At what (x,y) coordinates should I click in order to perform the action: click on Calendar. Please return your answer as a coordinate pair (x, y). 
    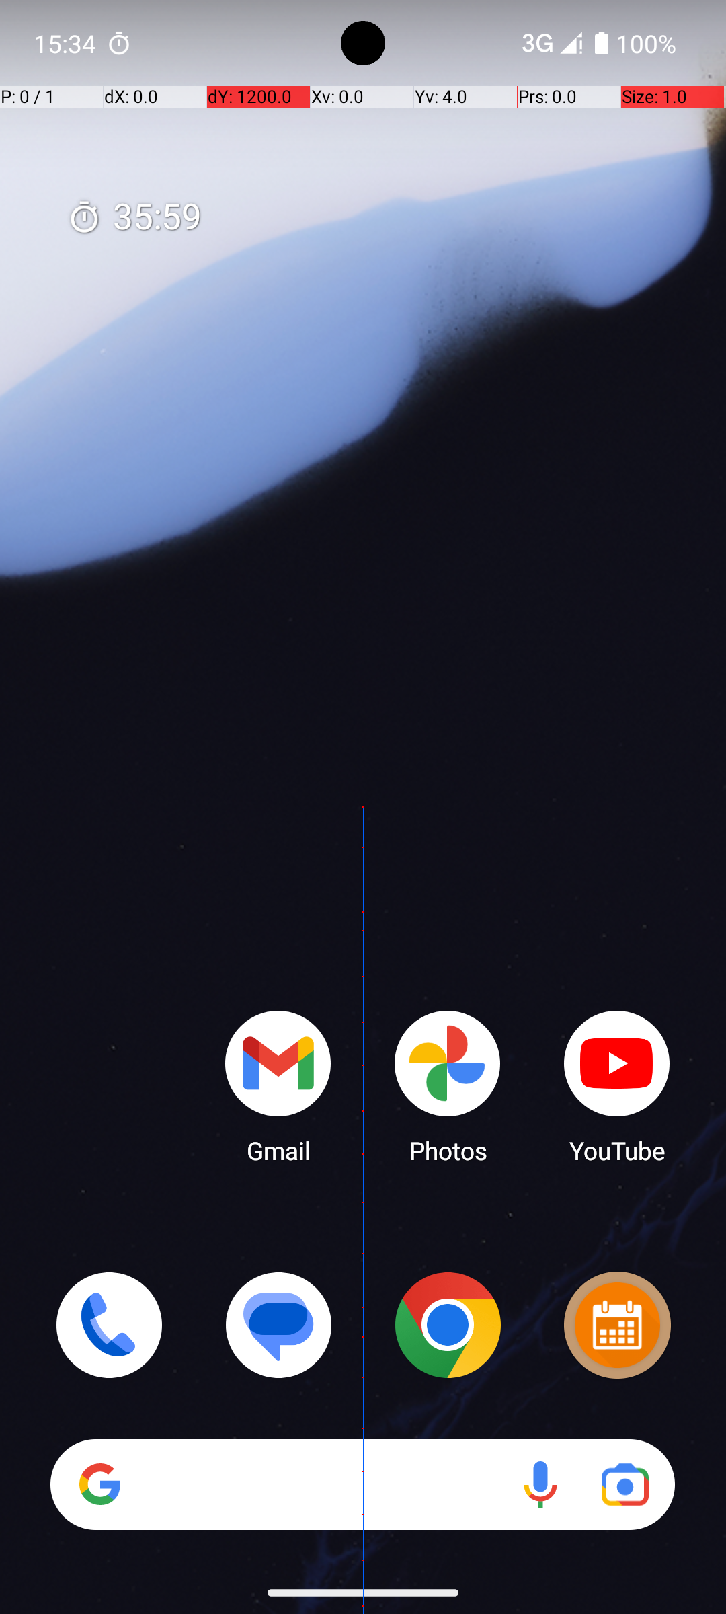
    Looking at the image, I should click on (617, 1325).